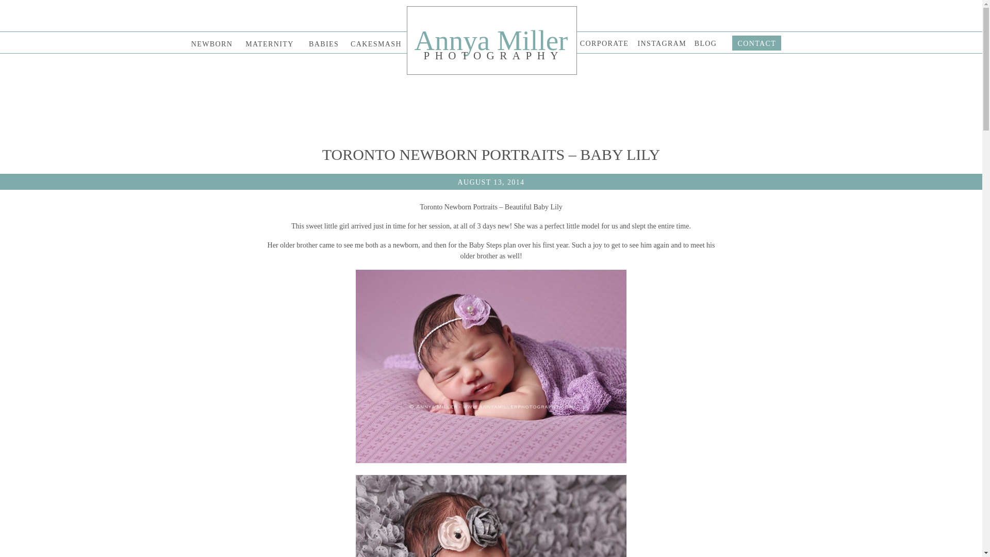  Describe the element at coordinates (705, 43) in the screenshot. I see `BLOG` at that location.